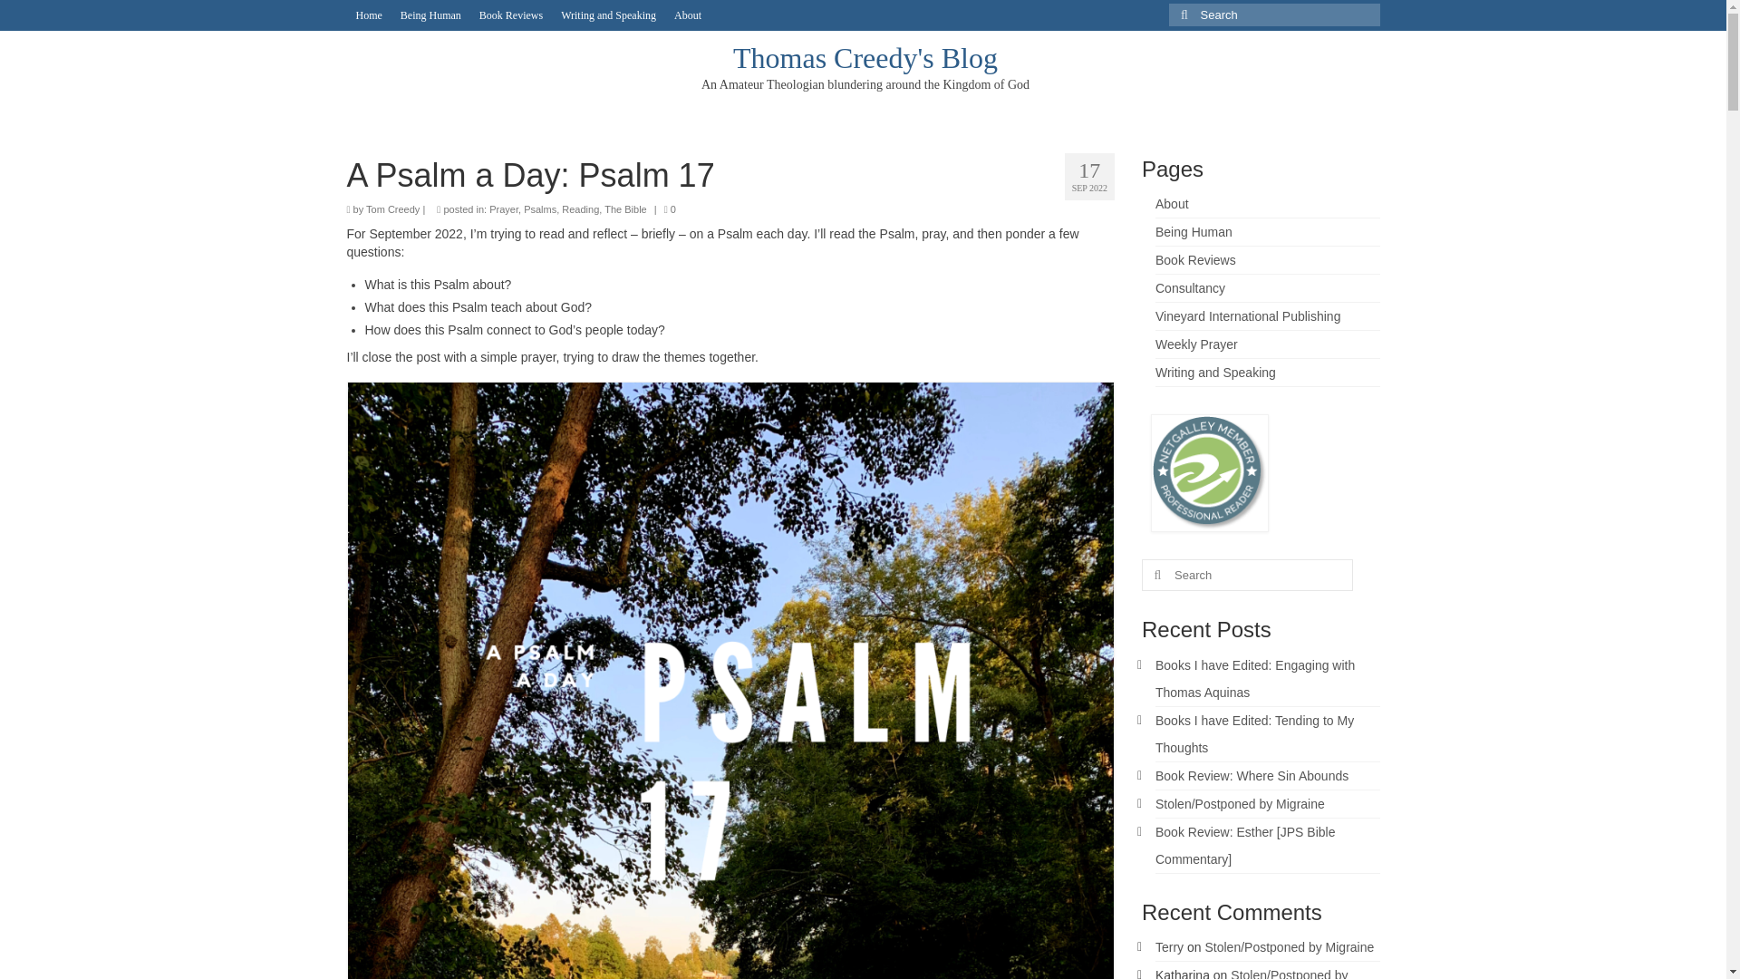  I want to click on Book Reviews, so click(1194, 259).